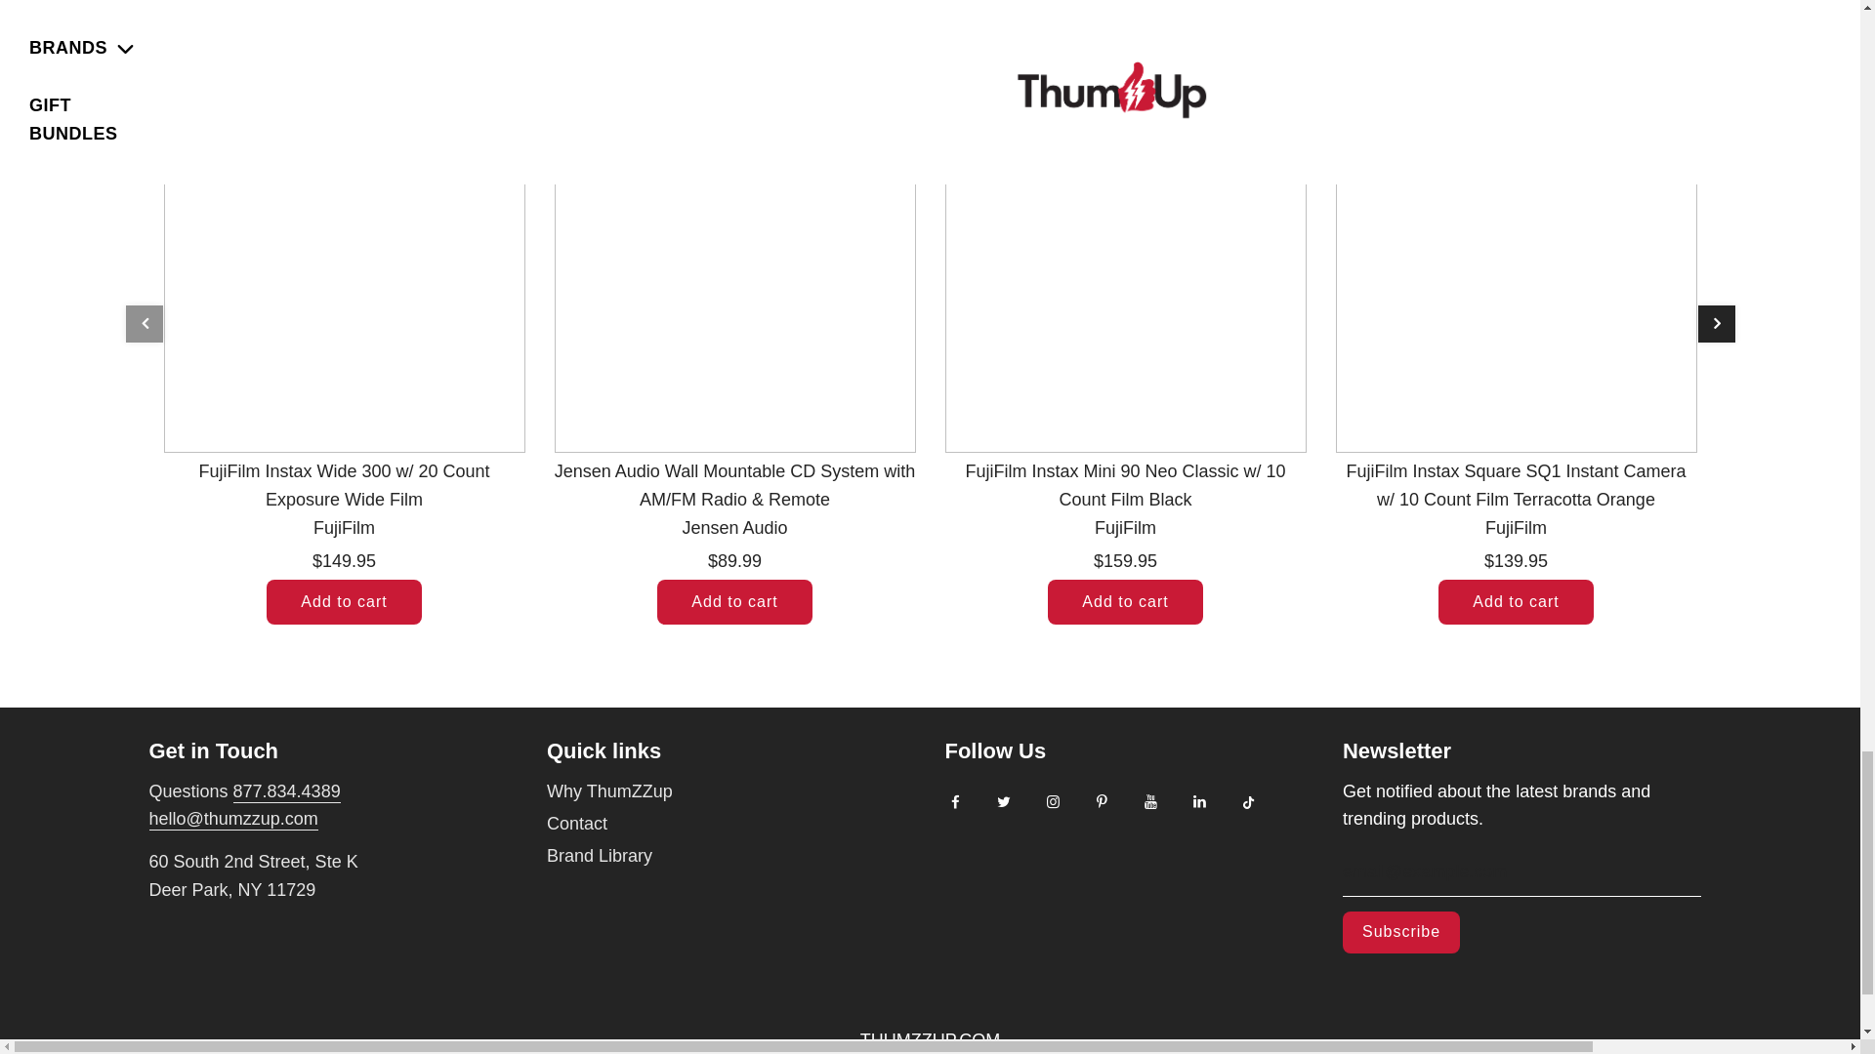  I want to click on Call Us: 877.834.4389, so click(287, 792).